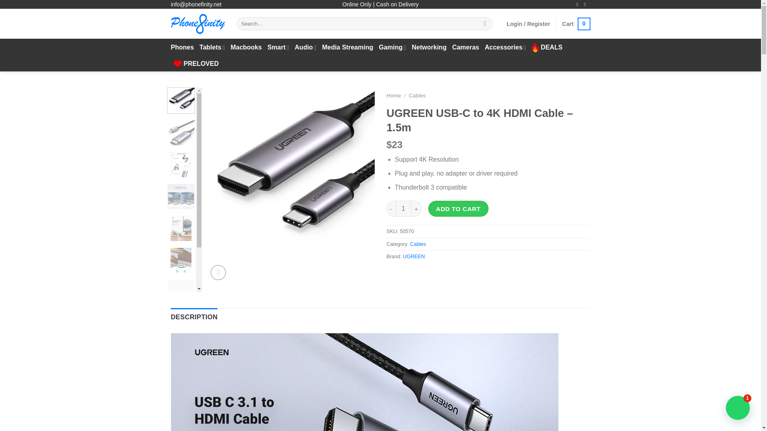 The width and height of the screenshot is (767, 431). Describe the element at coordinates (403, 209) in the screenshot. I see `1` at that location.